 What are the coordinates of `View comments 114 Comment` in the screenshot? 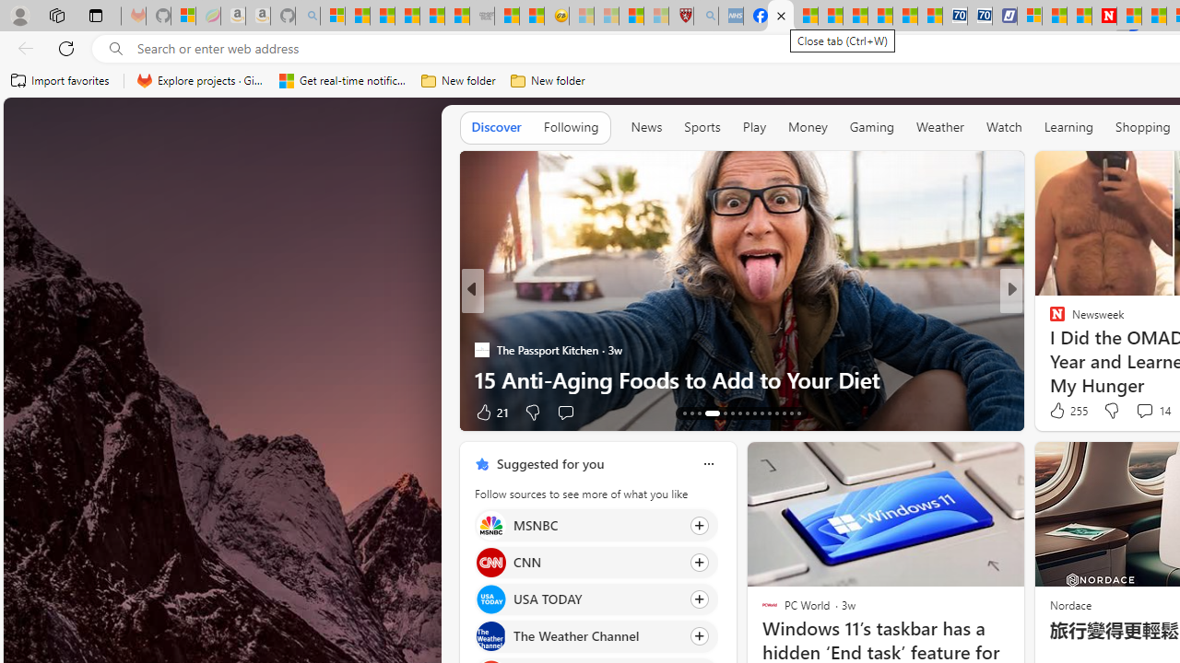 It's located at (1138, 412).